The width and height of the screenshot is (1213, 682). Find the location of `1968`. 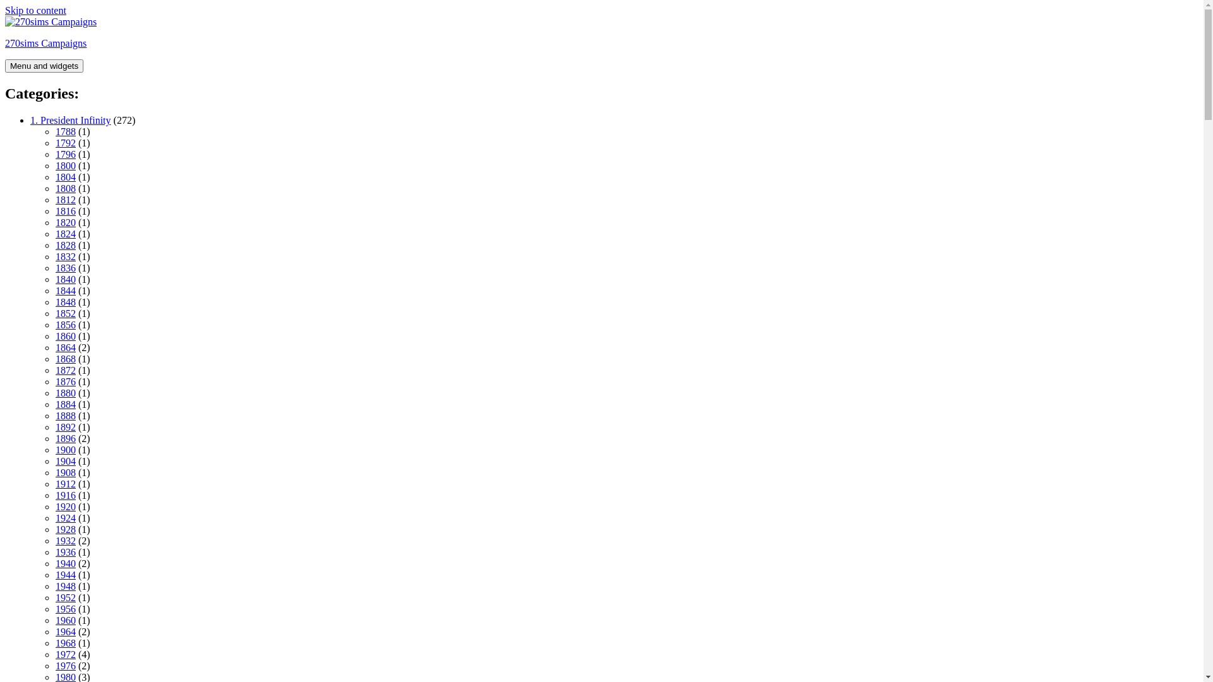

1968 is located at coordinates (66, 643).